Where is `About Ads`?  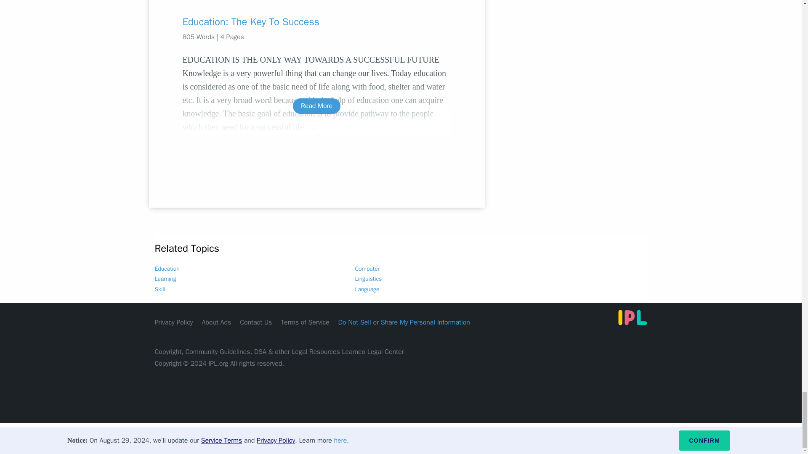 About Ads is located at coordinates (216, 322).